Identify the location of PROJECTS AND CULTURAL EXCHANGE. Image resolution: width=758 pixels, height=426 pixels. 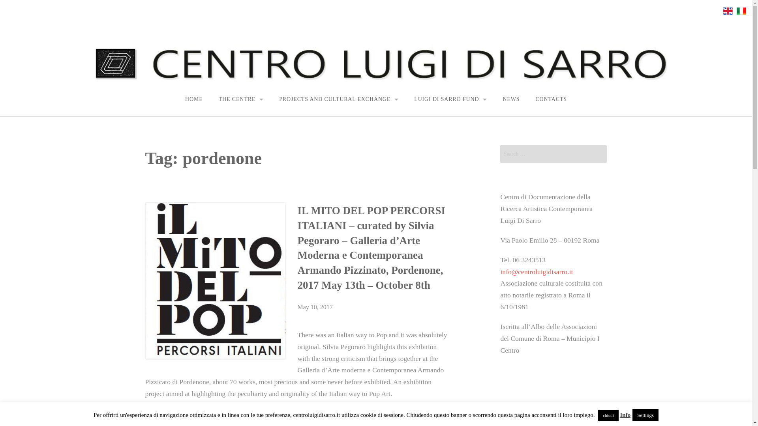
(339, 99).